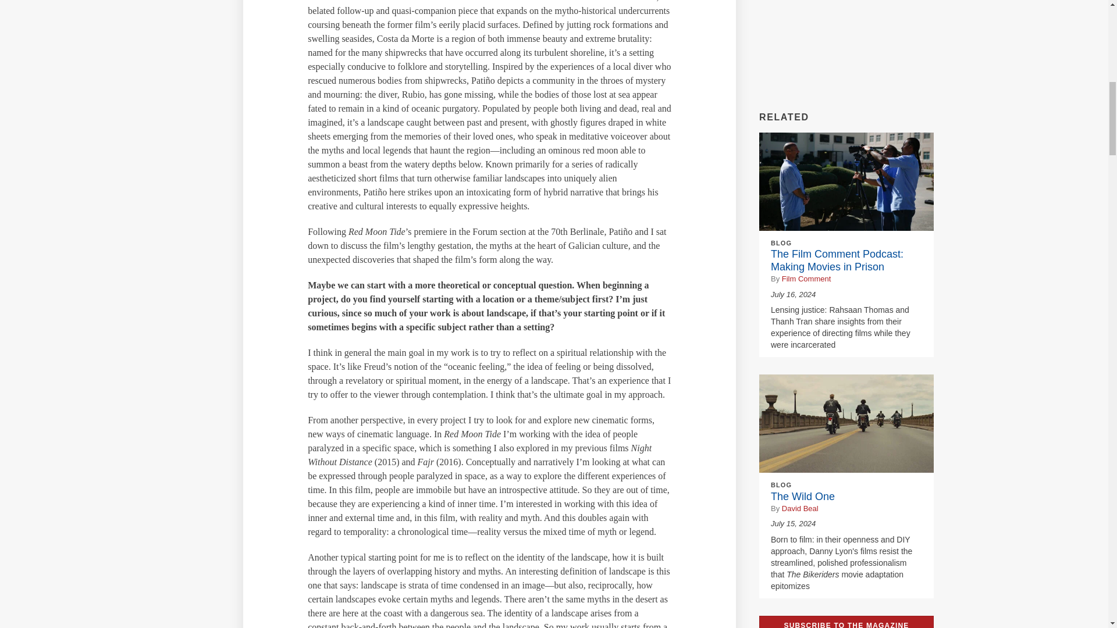 Image resolution: width=1117 pixels, height=628 pixels. Describe the element at coordinates (846, 47) in the screenshot. I see `3rd party ad content` at that location.